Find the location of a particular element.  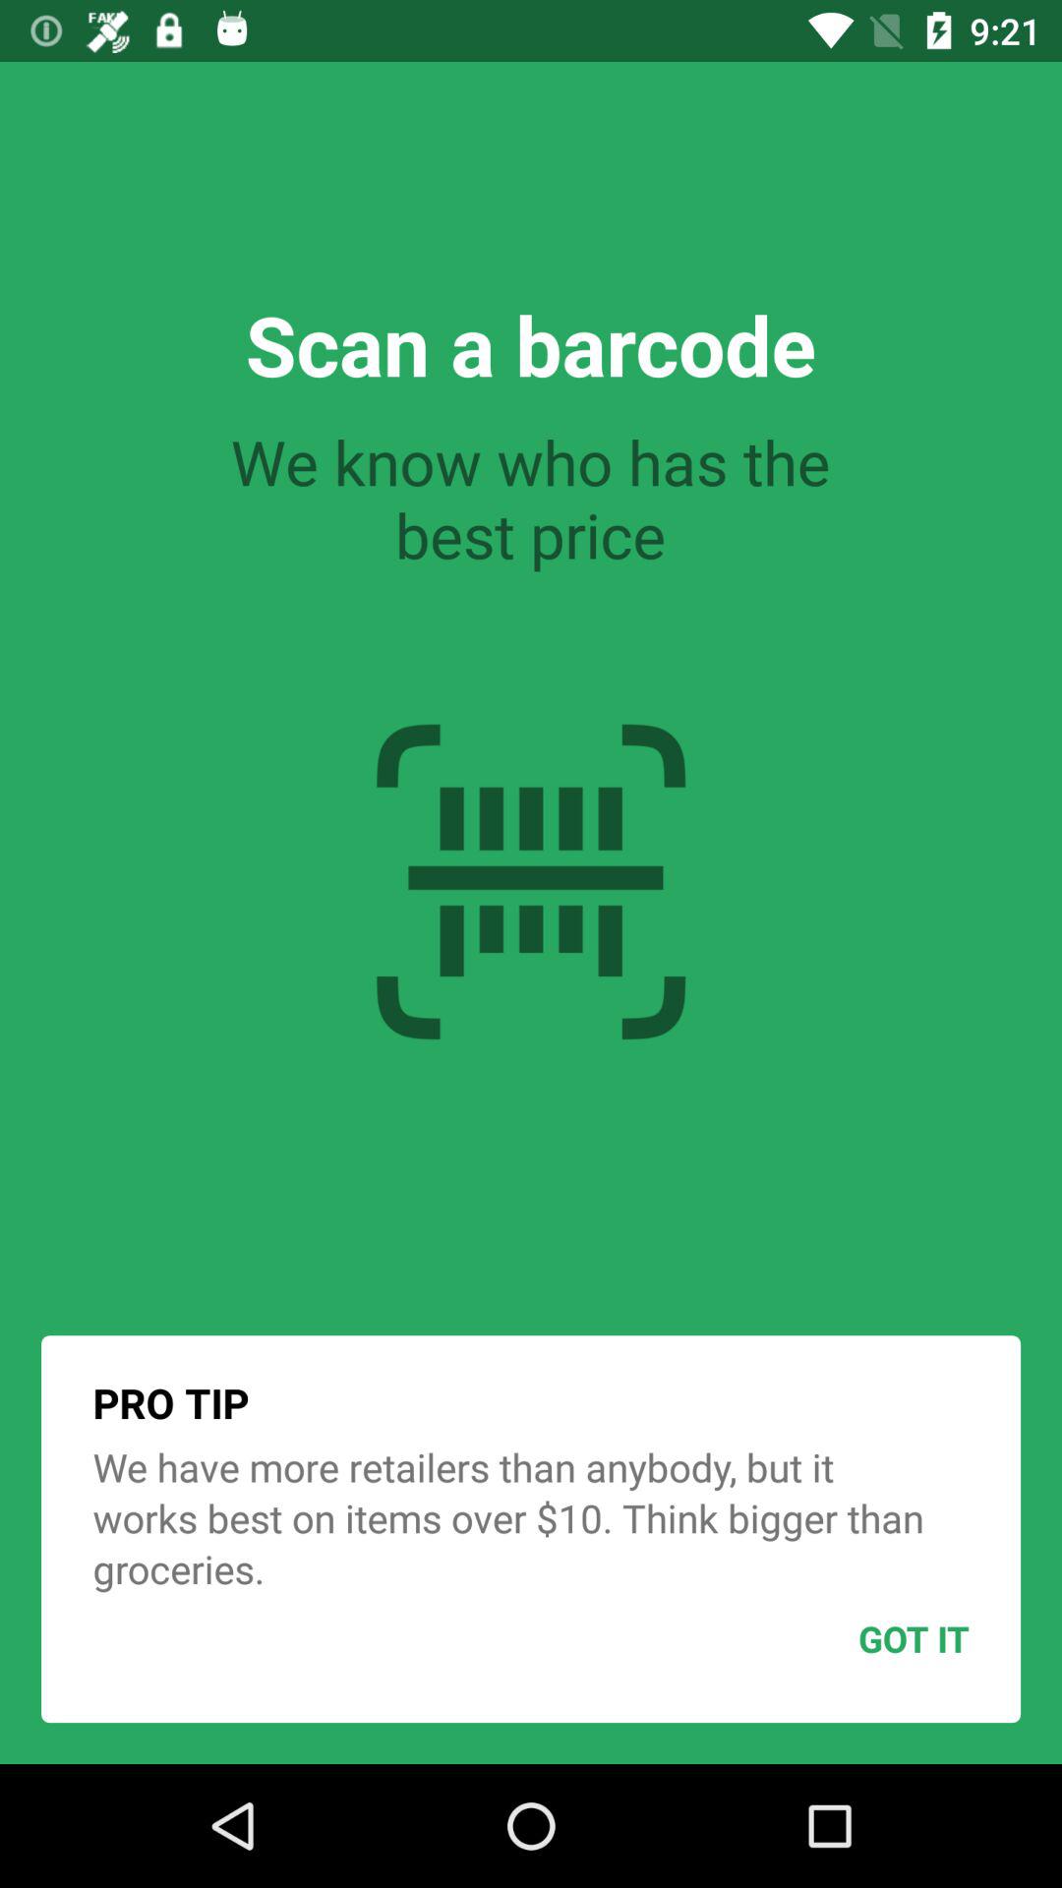

turn off icon at the bottom right corner is located at coordinates (865, 1638).